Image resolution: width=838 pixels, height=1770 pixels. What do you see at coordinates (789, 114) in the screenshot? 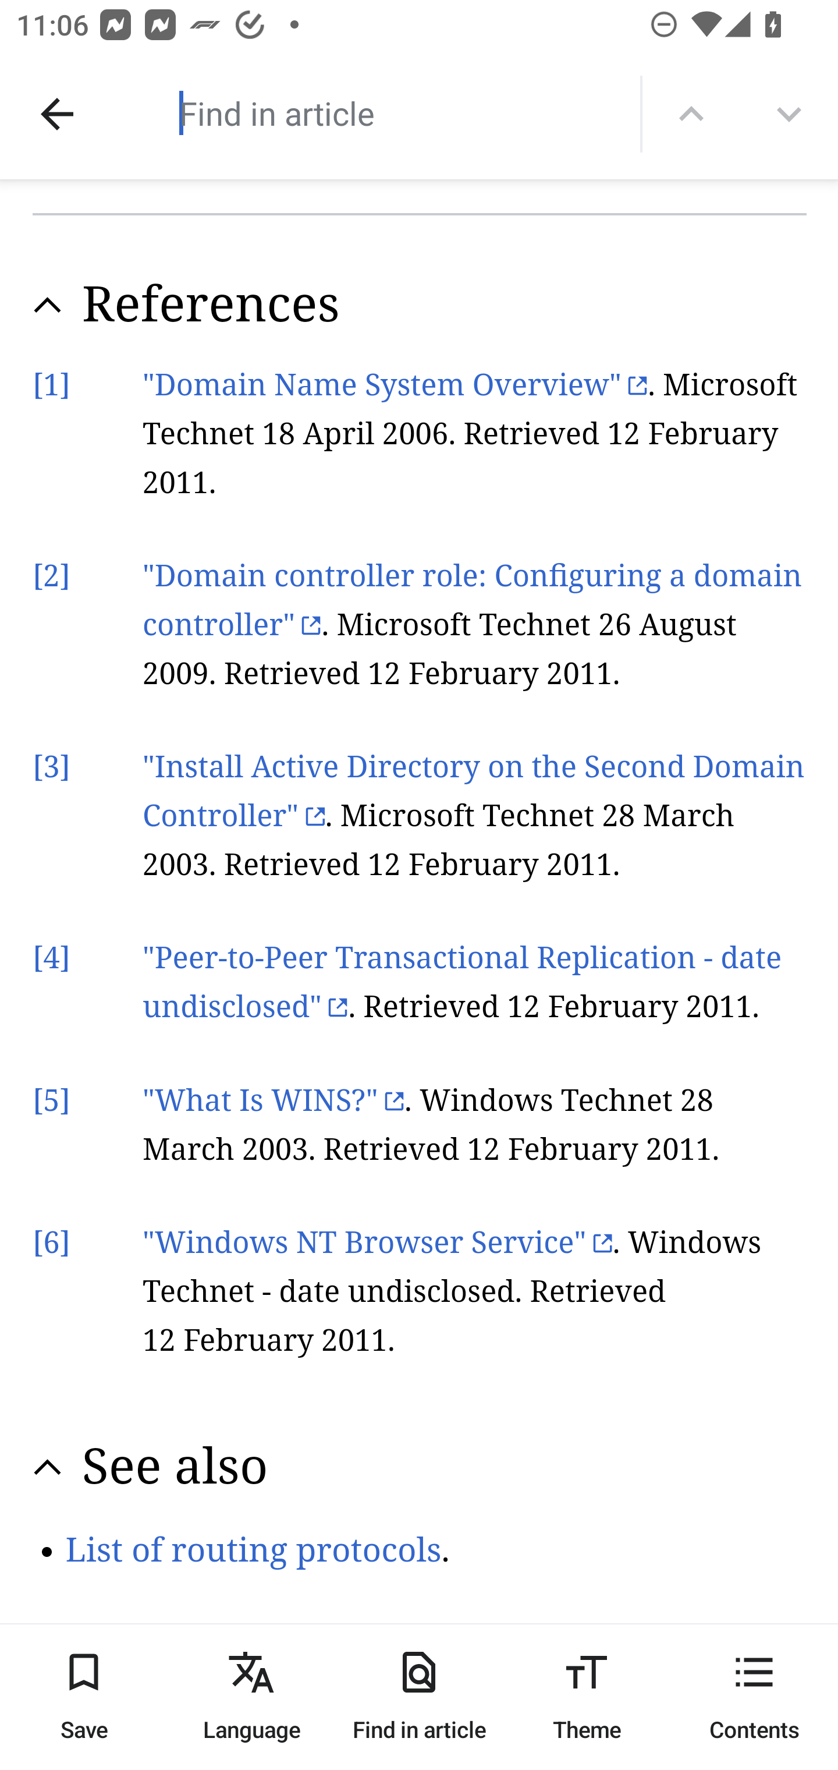
I see `More options` at bounding box center [789, 114].